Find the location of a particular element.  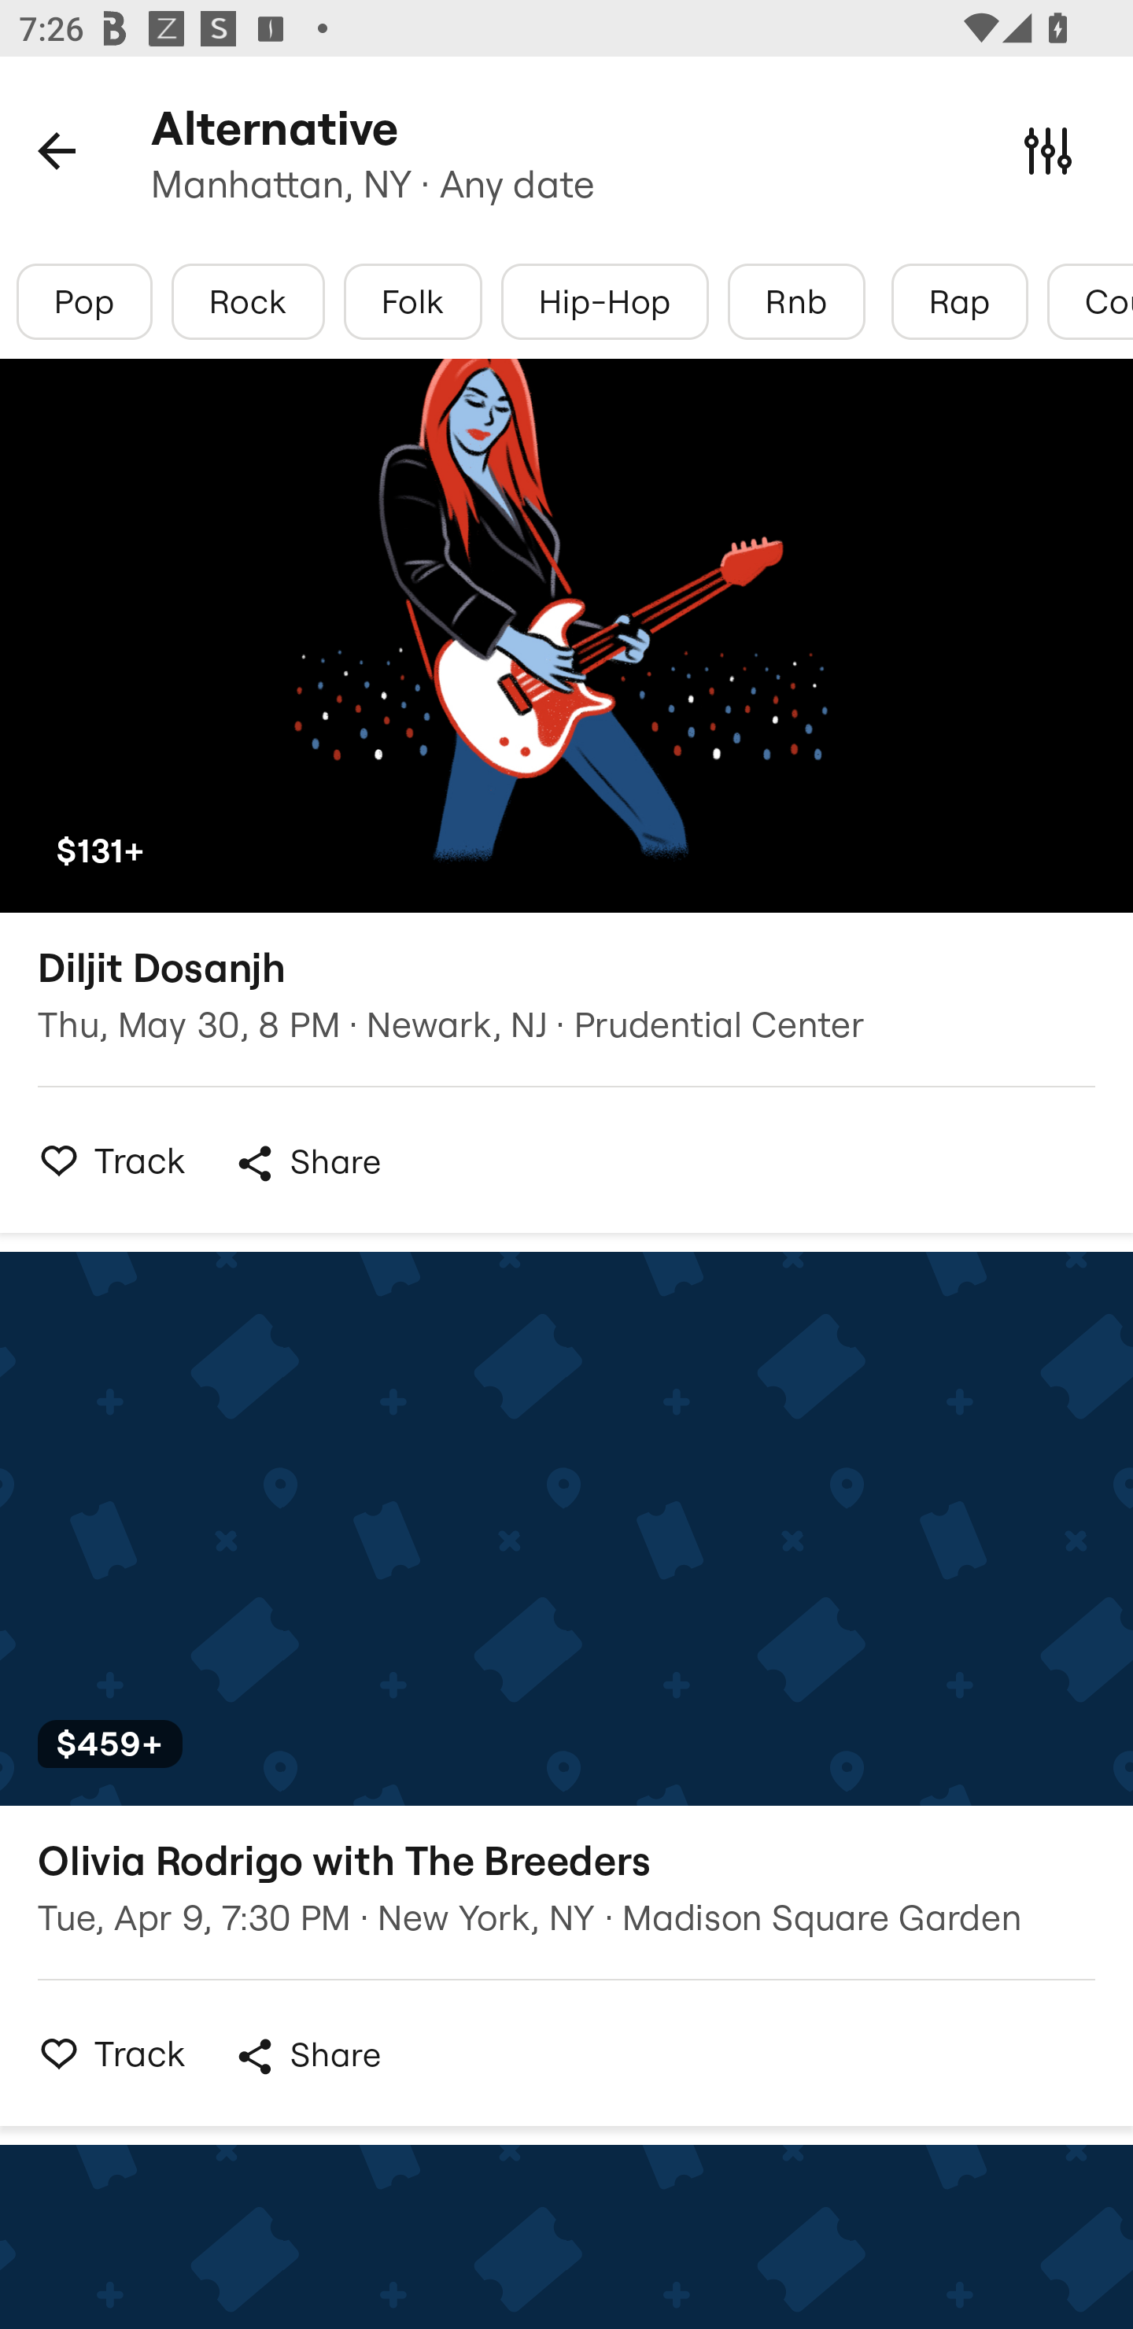

Rap is located at coordinates (960, 301).